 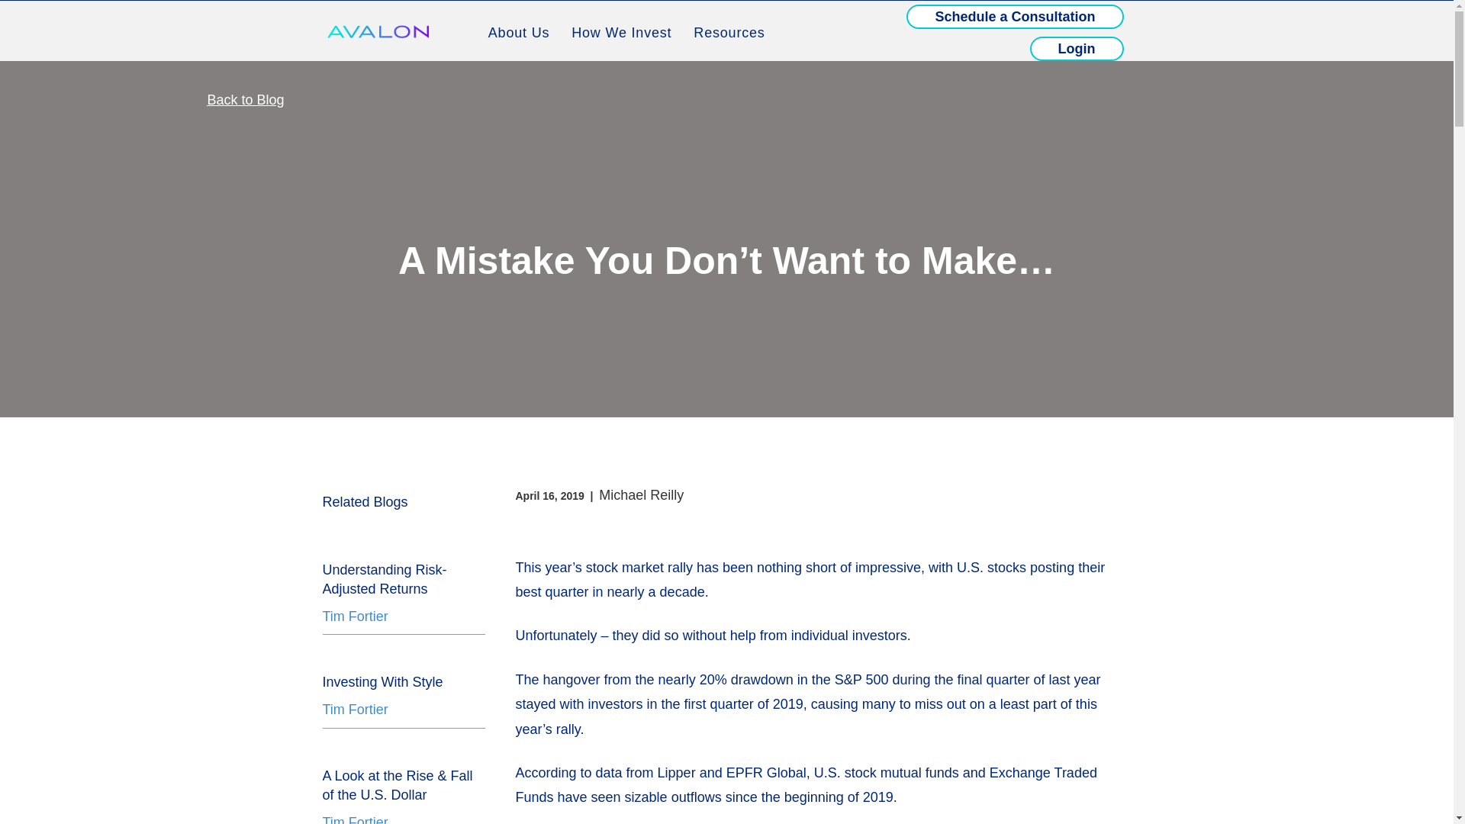 I want to click on Schedule a Consultation, so click(x=1015, y=17).